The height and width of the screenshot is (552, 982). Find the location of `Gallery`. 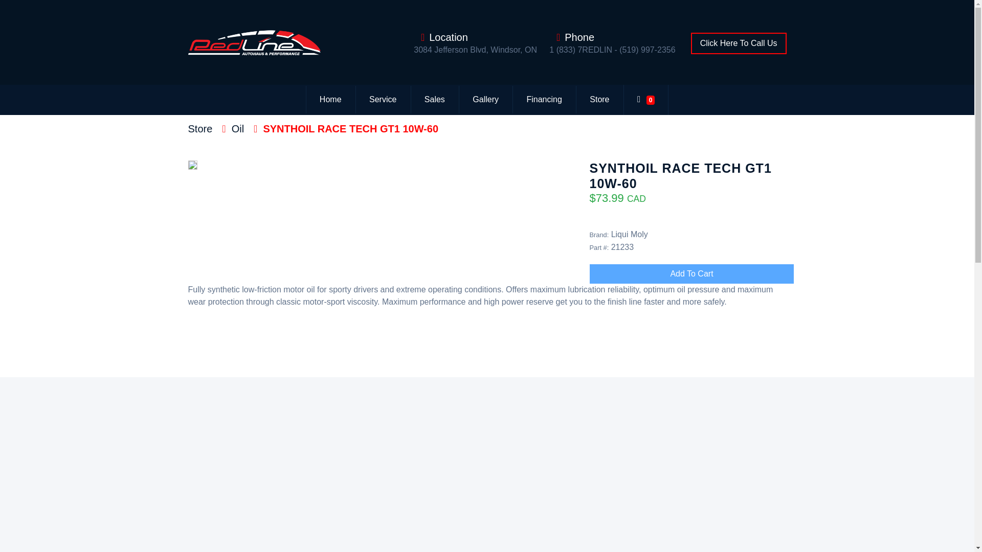

Gallery is located at coordinates (485, 100).